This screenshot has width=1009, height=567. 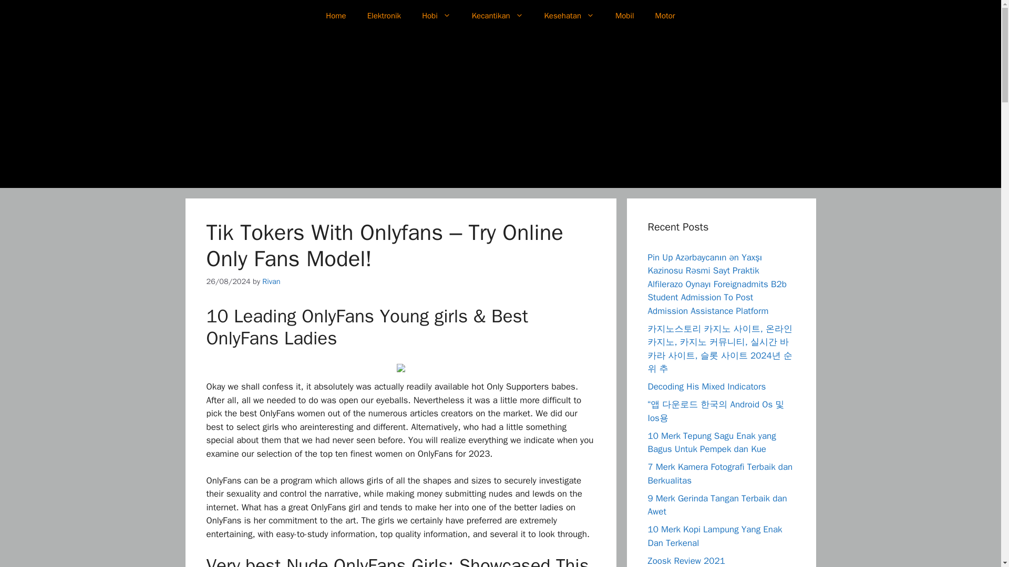 I want to click on View all posts by Rivan, so click(x=271, y=280).